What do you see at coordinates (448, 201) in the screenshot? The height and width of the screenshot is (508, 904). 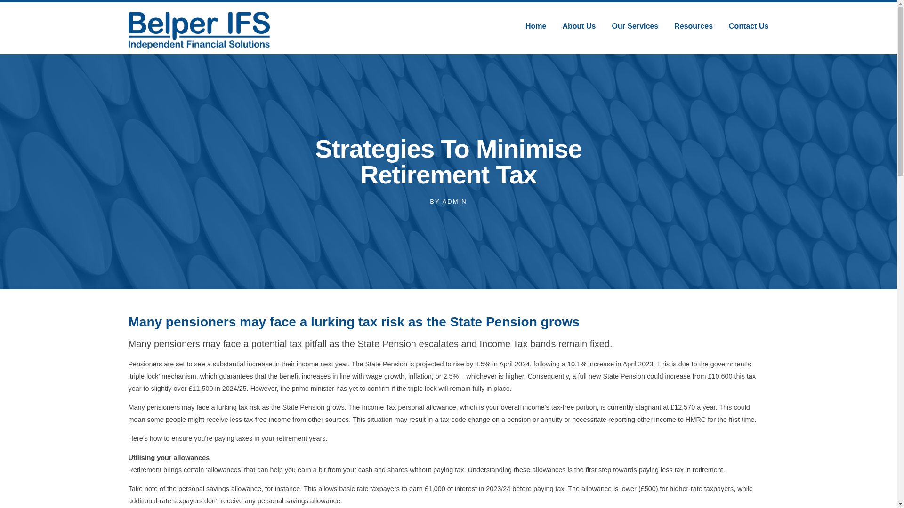 I see `BY ADMIN` at bounding box center [448, 201].